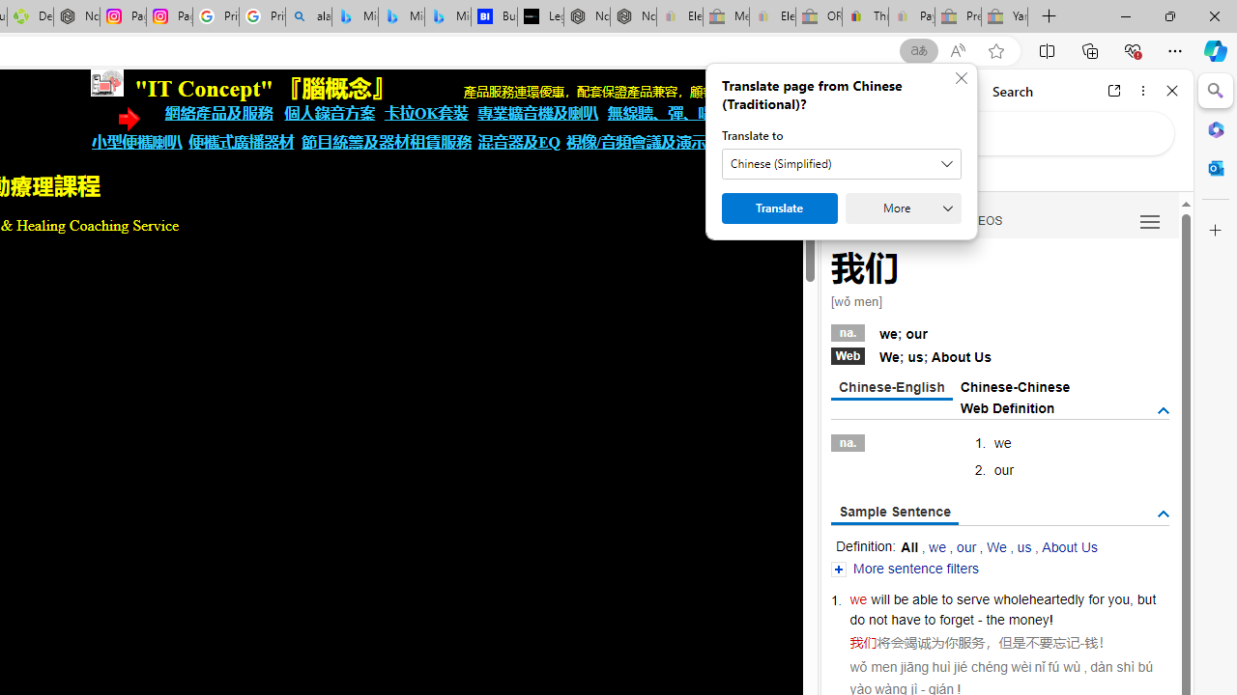  What do you see at coordinates (983, 357) in the screenshot?
I see `Us` at bounding box center [983, 357].